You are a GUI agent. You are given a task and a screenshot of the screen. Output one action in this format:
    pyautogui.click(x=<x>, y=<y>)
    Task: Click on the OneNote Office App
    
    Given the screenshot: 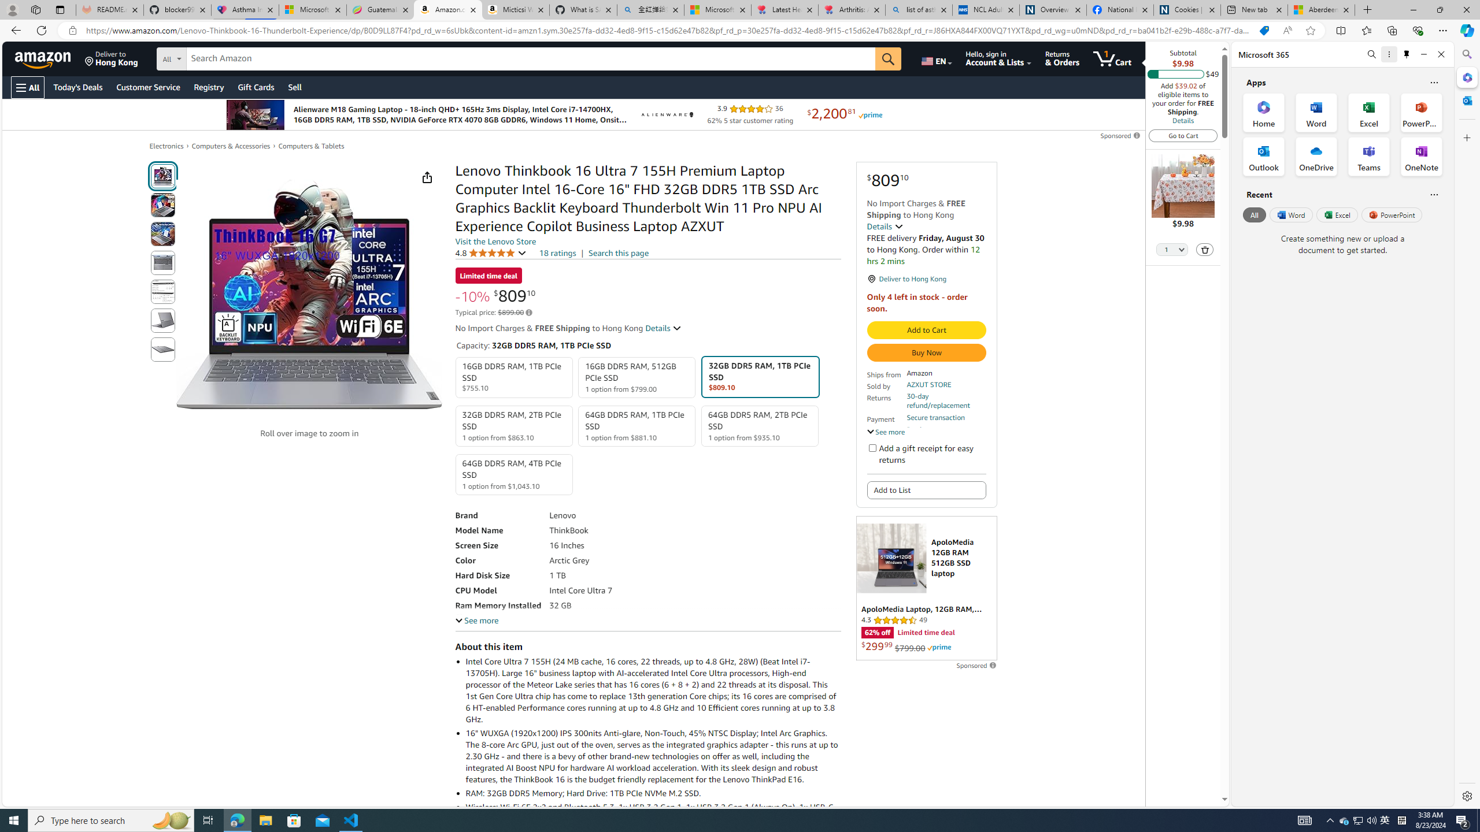 What is the action you would take?
    pyautogui.click(x=1421, y=157)
    